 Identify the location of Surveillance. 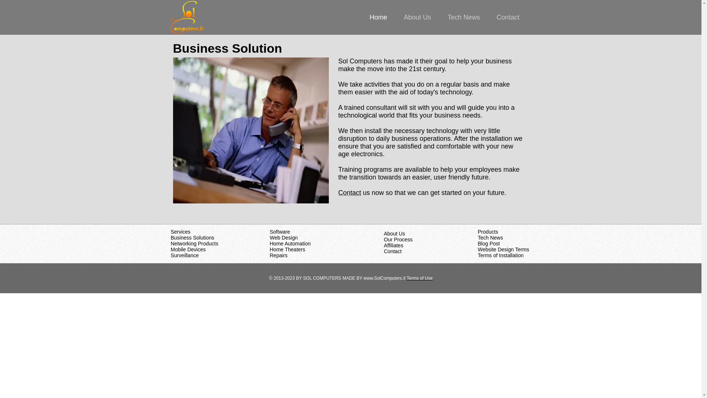
(185, 255).